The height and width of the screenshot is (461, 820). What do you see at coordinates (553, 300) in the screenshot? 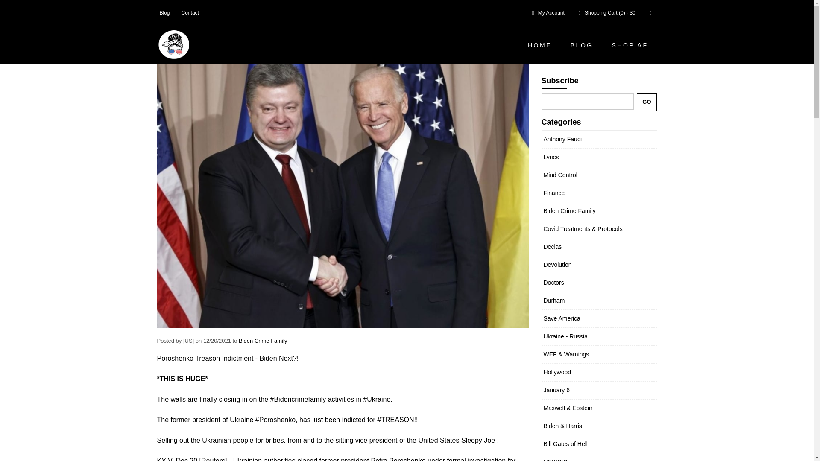
I see `Durham` at bounding box center [553, 300].